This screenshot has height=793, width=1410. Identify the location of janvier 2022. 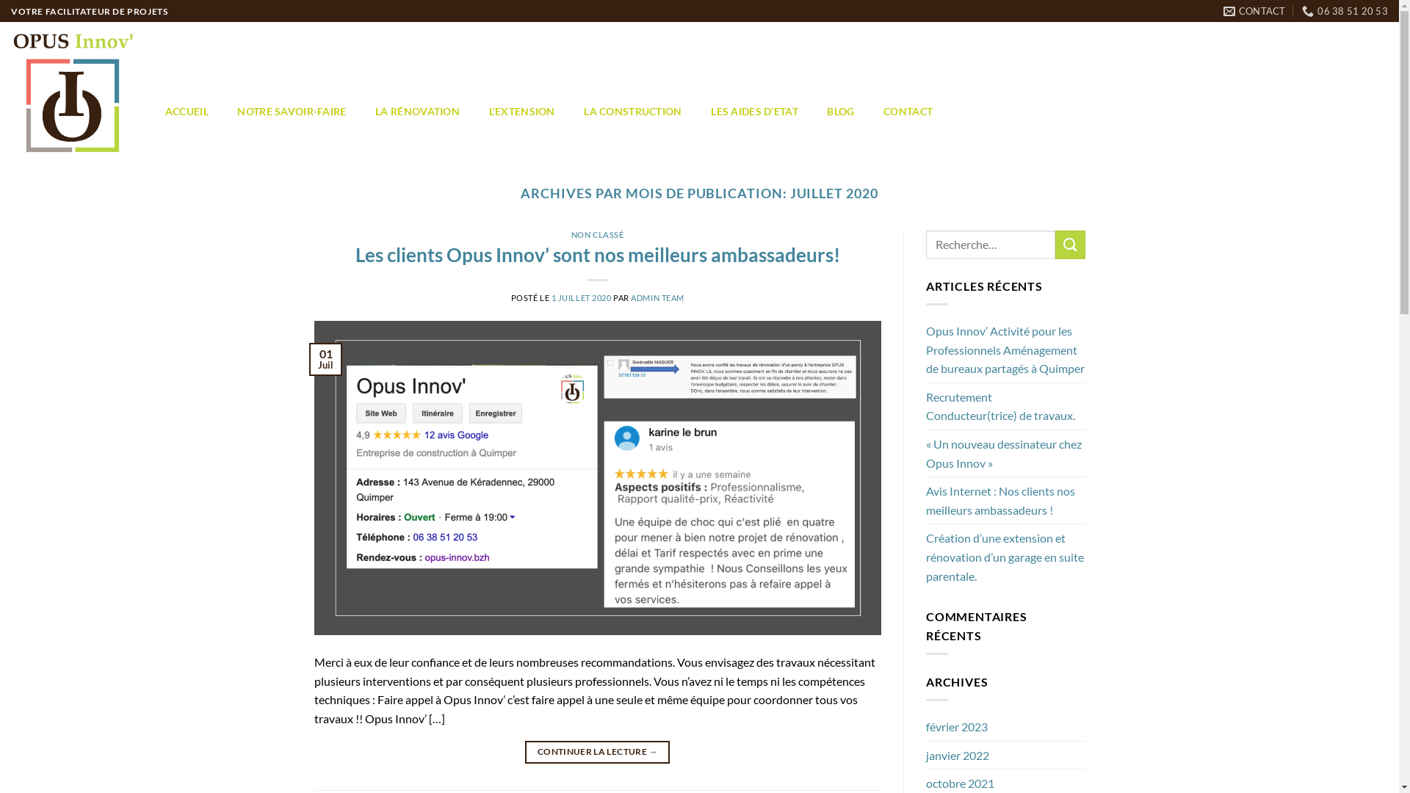
(958, 756).